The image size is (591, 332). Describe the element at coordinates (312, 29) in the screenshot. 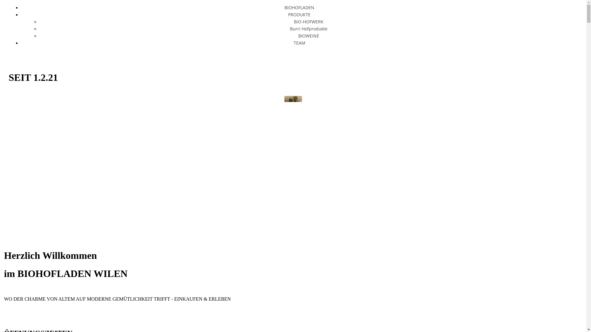

I see `Burri Hofprodukte` at that location.